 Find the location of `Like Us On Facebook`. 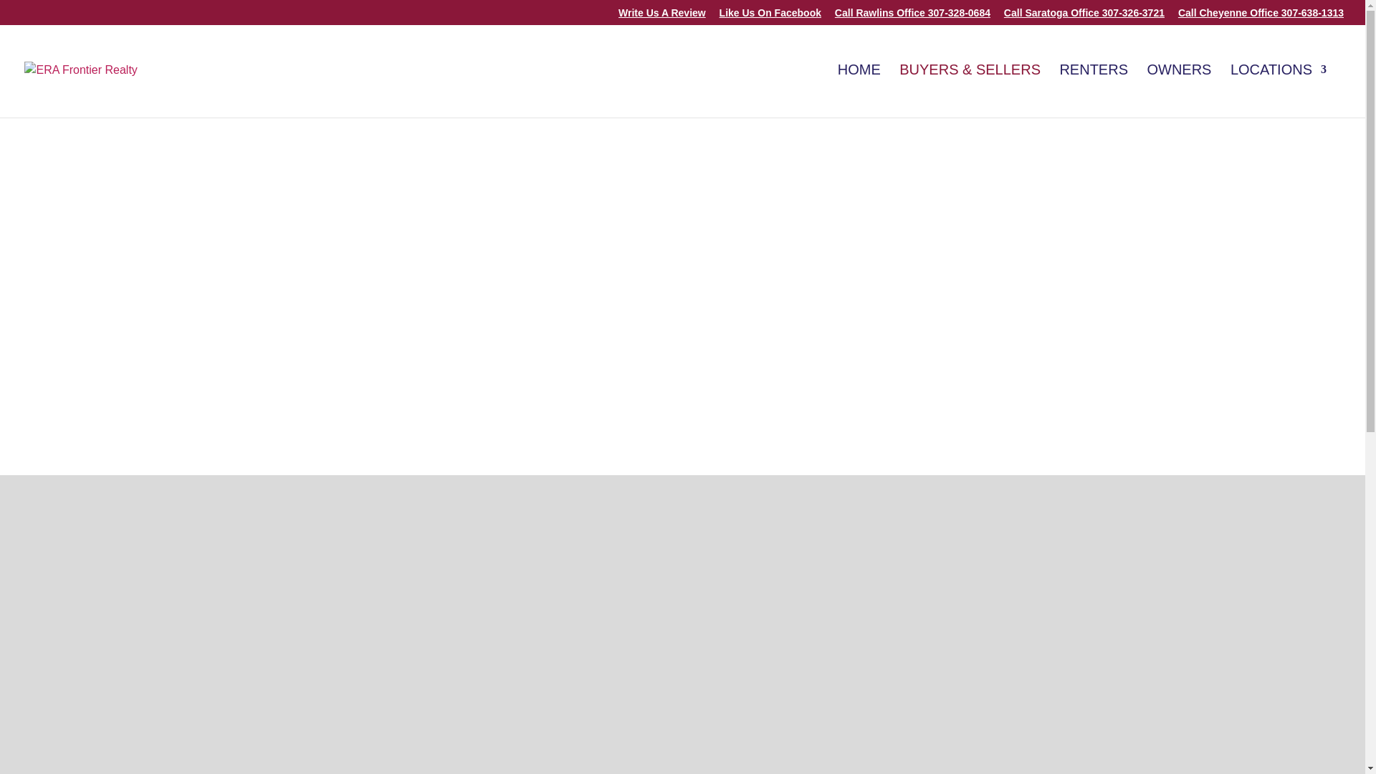

Like Us On Facebook is located at coordinates (770, 16).